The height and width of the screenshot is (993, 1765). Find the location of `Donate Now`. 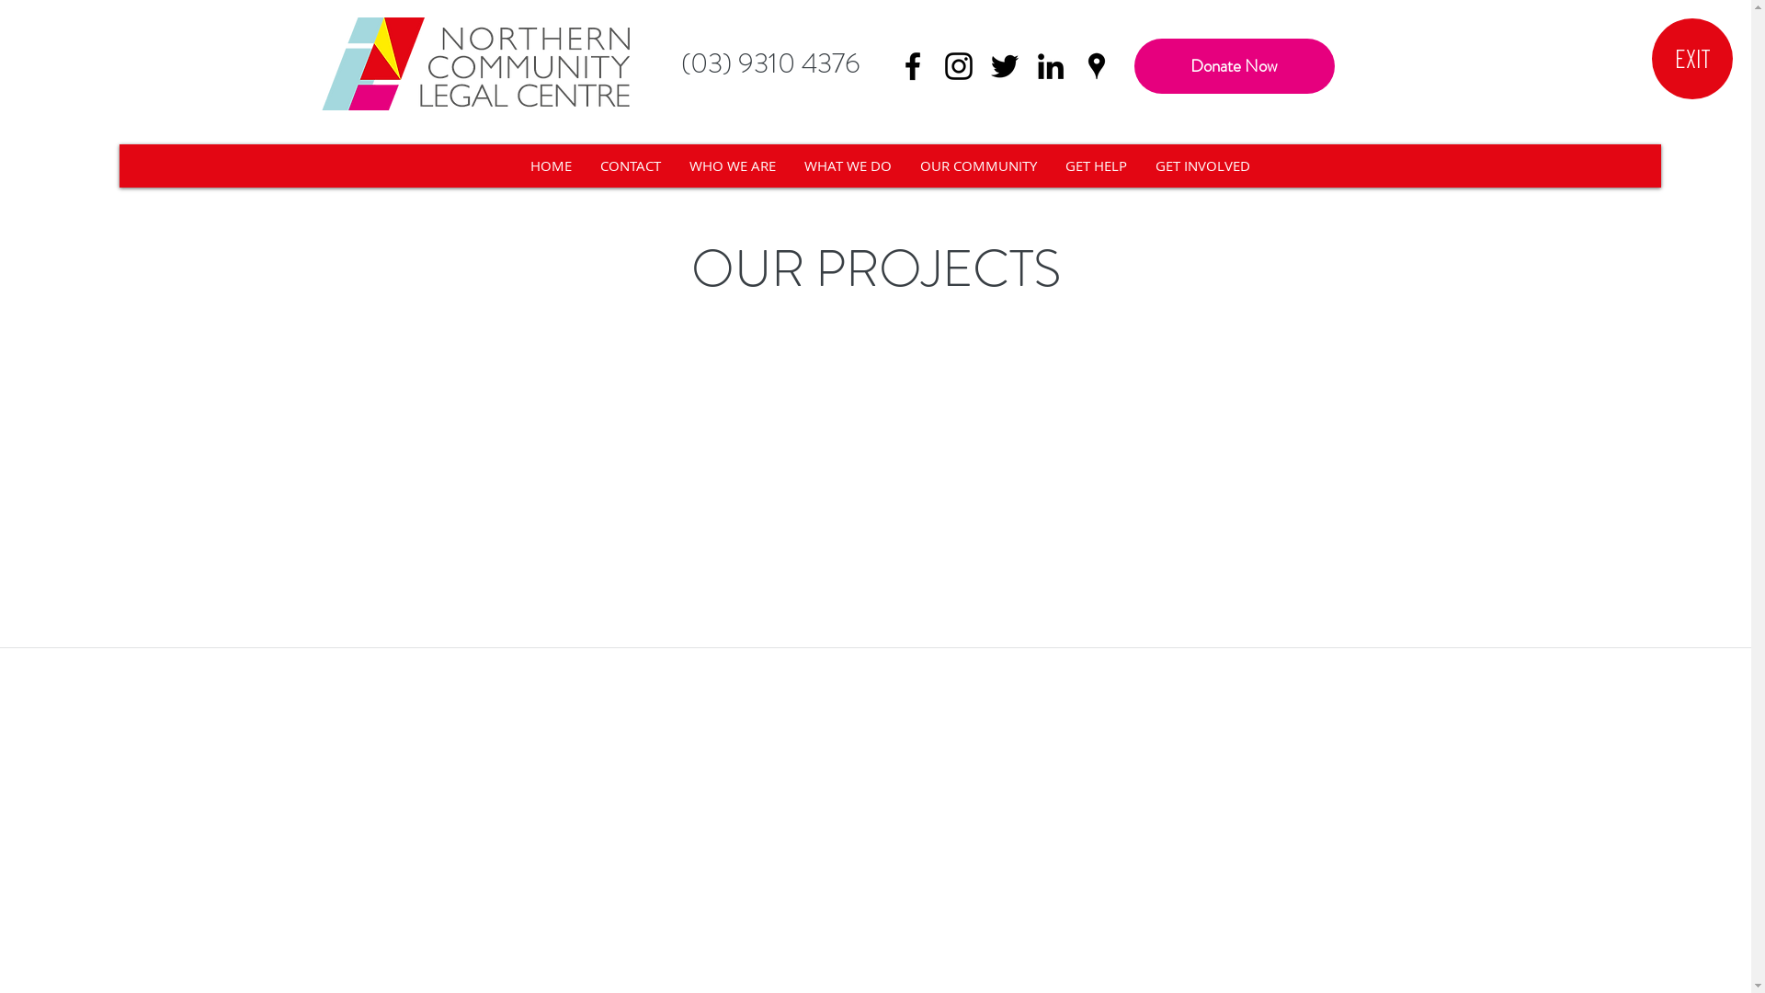

Donate Now is located at coordinates (1235, 66).